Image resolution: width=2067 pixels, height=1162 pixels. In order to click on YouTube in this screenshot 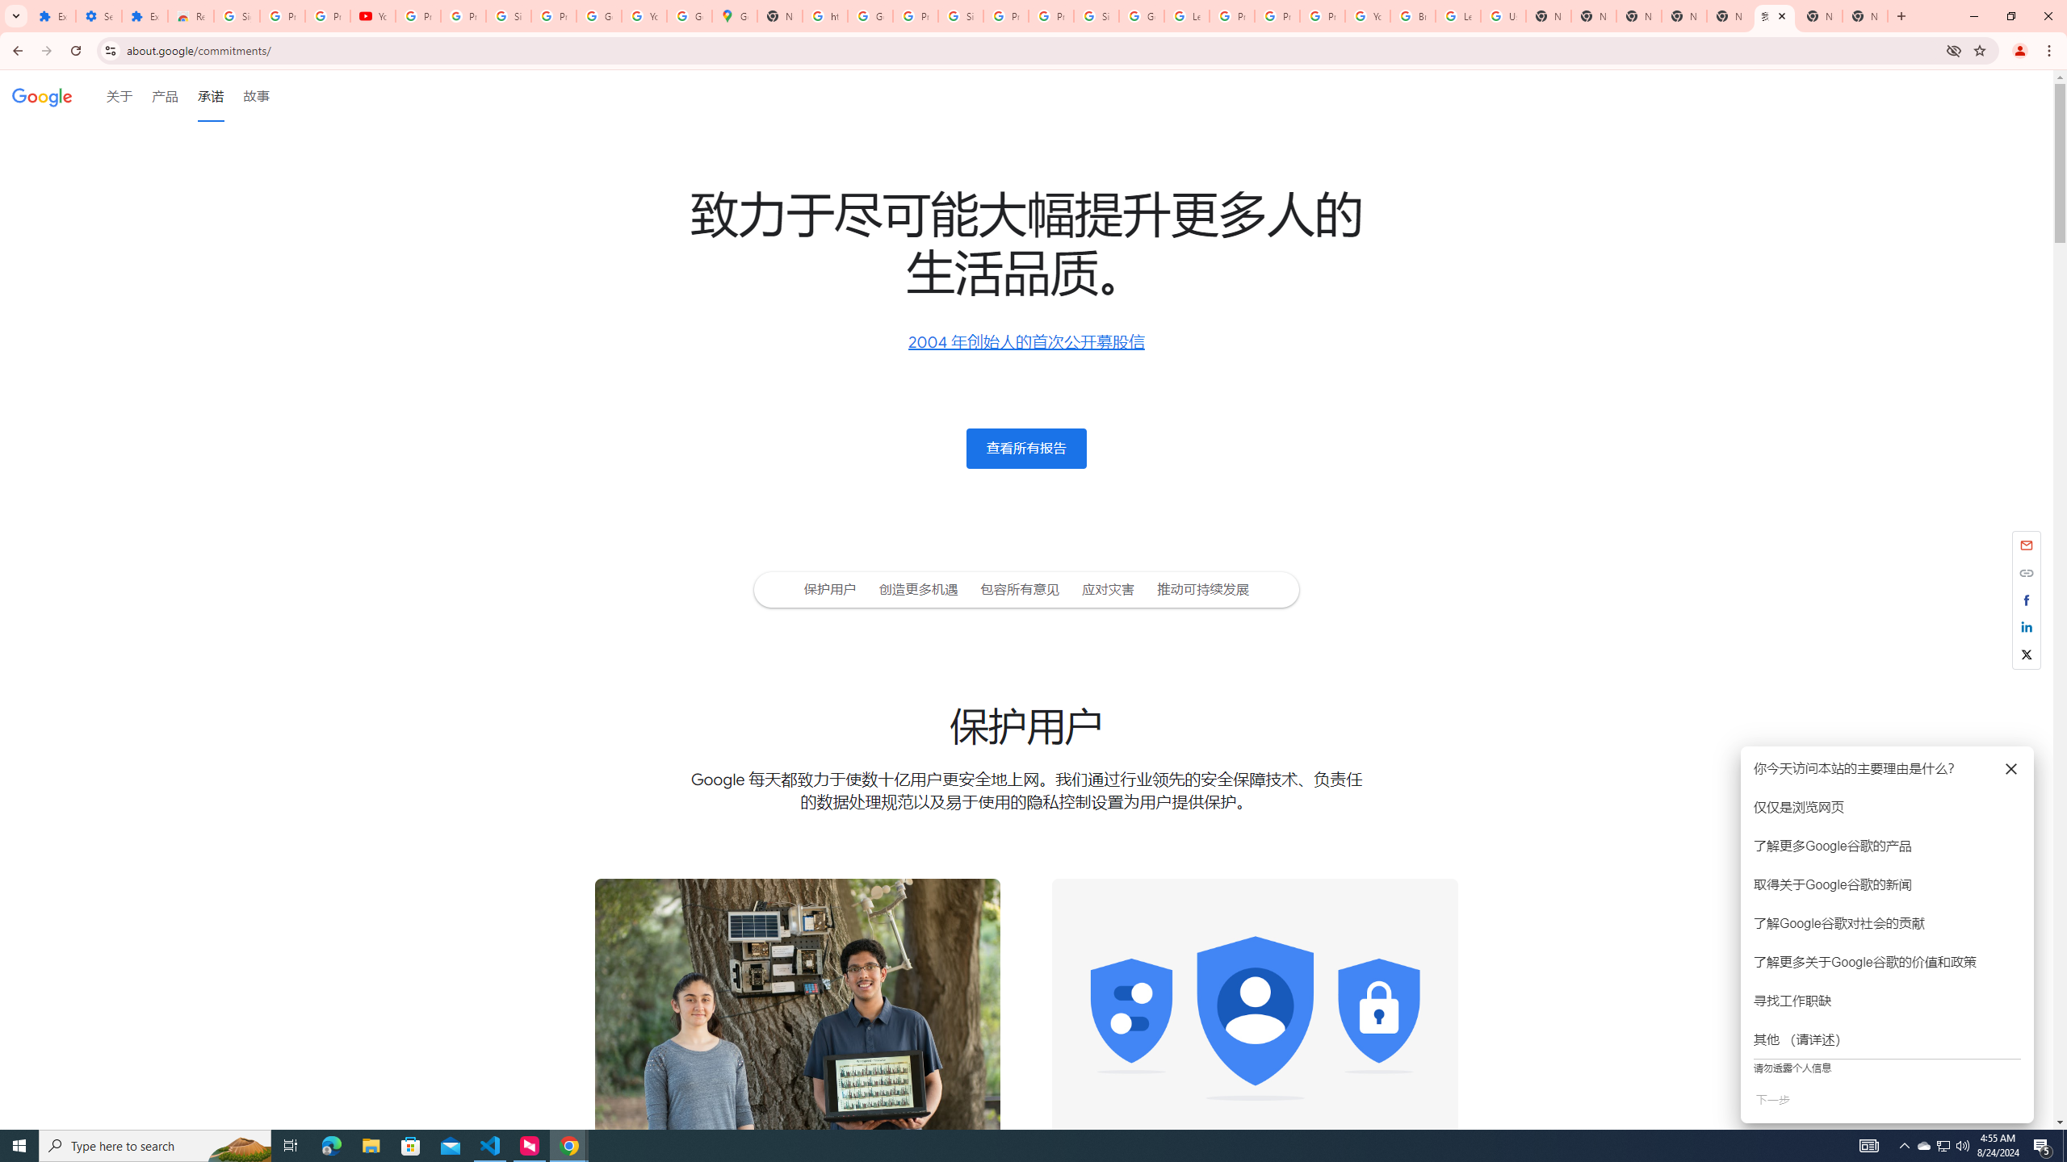, I will do `click(1367, 16)`.